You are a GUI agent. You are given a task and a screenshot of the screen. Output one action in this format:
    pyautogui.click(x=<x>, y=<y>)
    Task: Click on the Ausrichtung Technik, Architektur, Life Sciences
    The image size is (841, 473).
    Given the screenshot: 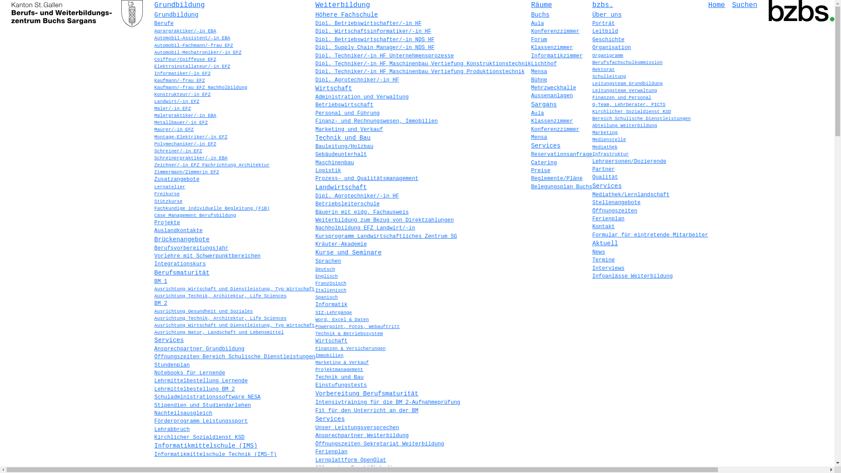 What is the action you would take?
    pyautogui.click(x=220, y=296)
    